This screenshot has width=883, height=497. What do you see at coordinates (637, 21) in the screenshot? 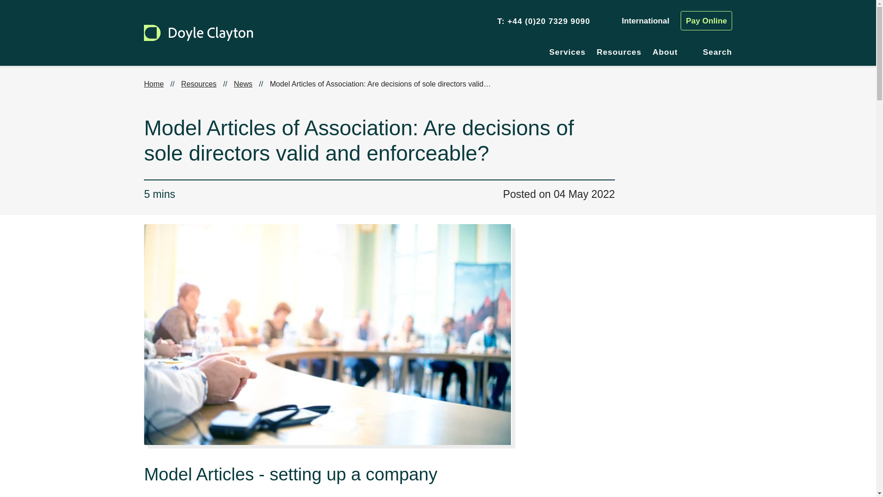
I see `International` at bounding box center [637, 21].